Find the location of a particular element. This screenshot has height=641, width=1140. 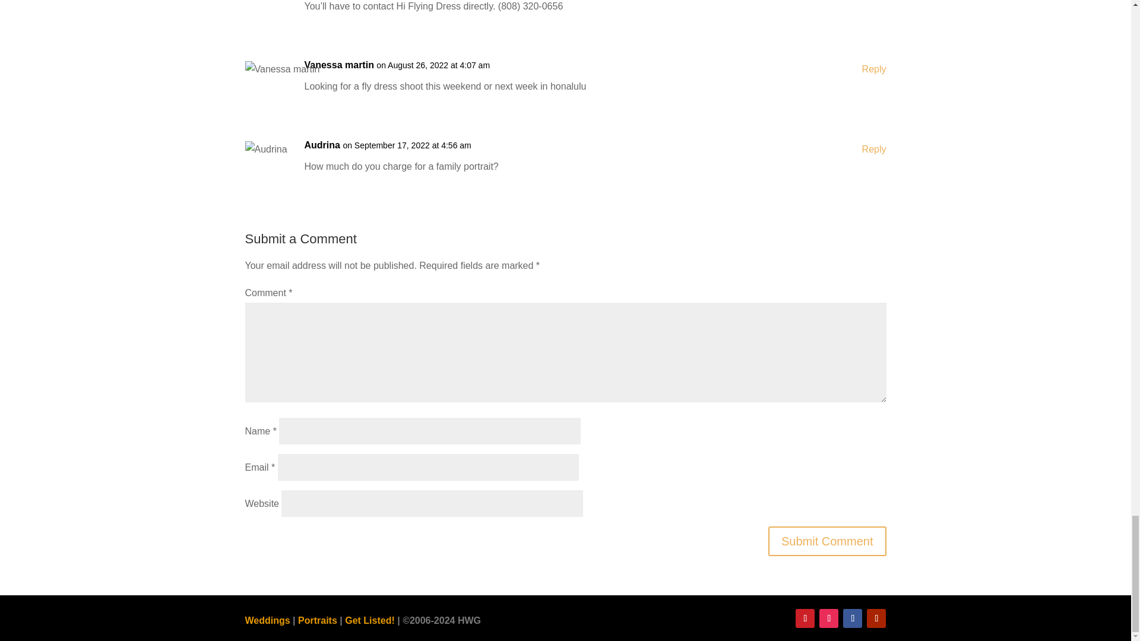

Reply is located at coordinates (874, 69).